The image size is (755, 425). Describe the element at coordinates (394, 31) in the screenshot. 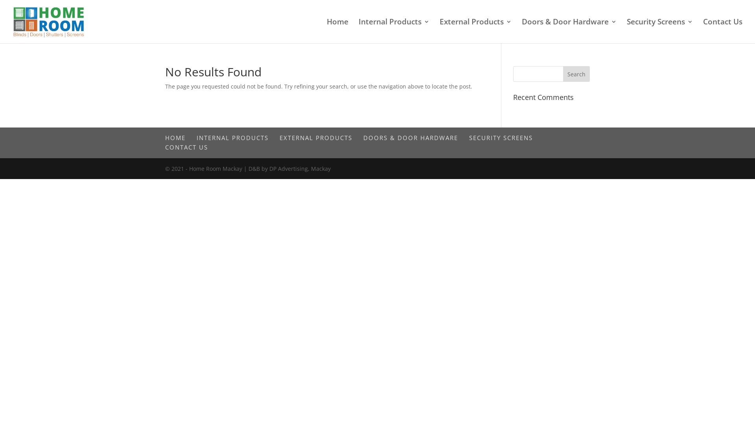

I see `Internal Products` at that location.